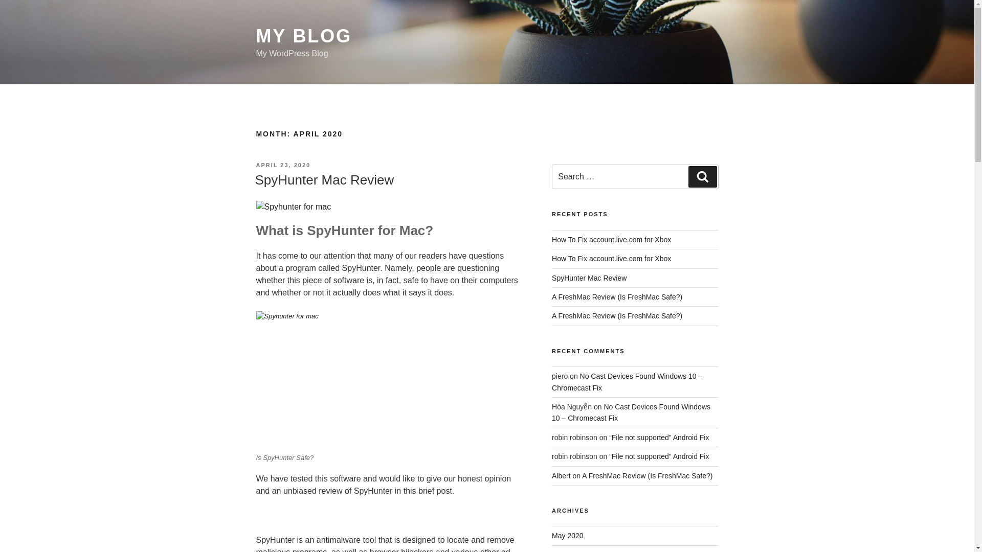  Describe the element at coordinates (611, 259) in the screenshot. I see `How To Fix account.live.com for Xbox` at that location.